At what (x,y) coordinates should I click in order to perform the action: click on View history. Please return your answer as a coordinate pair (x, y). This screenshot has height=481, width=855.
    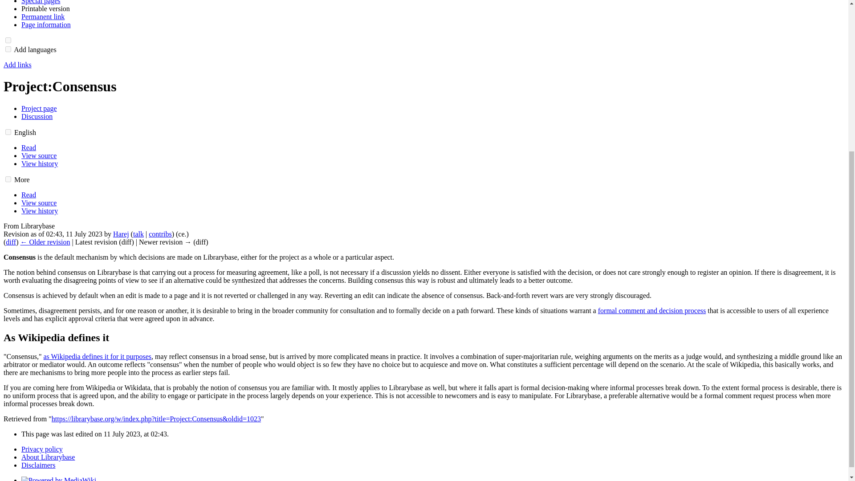
    Looking at the image, I should click on (40, 163).